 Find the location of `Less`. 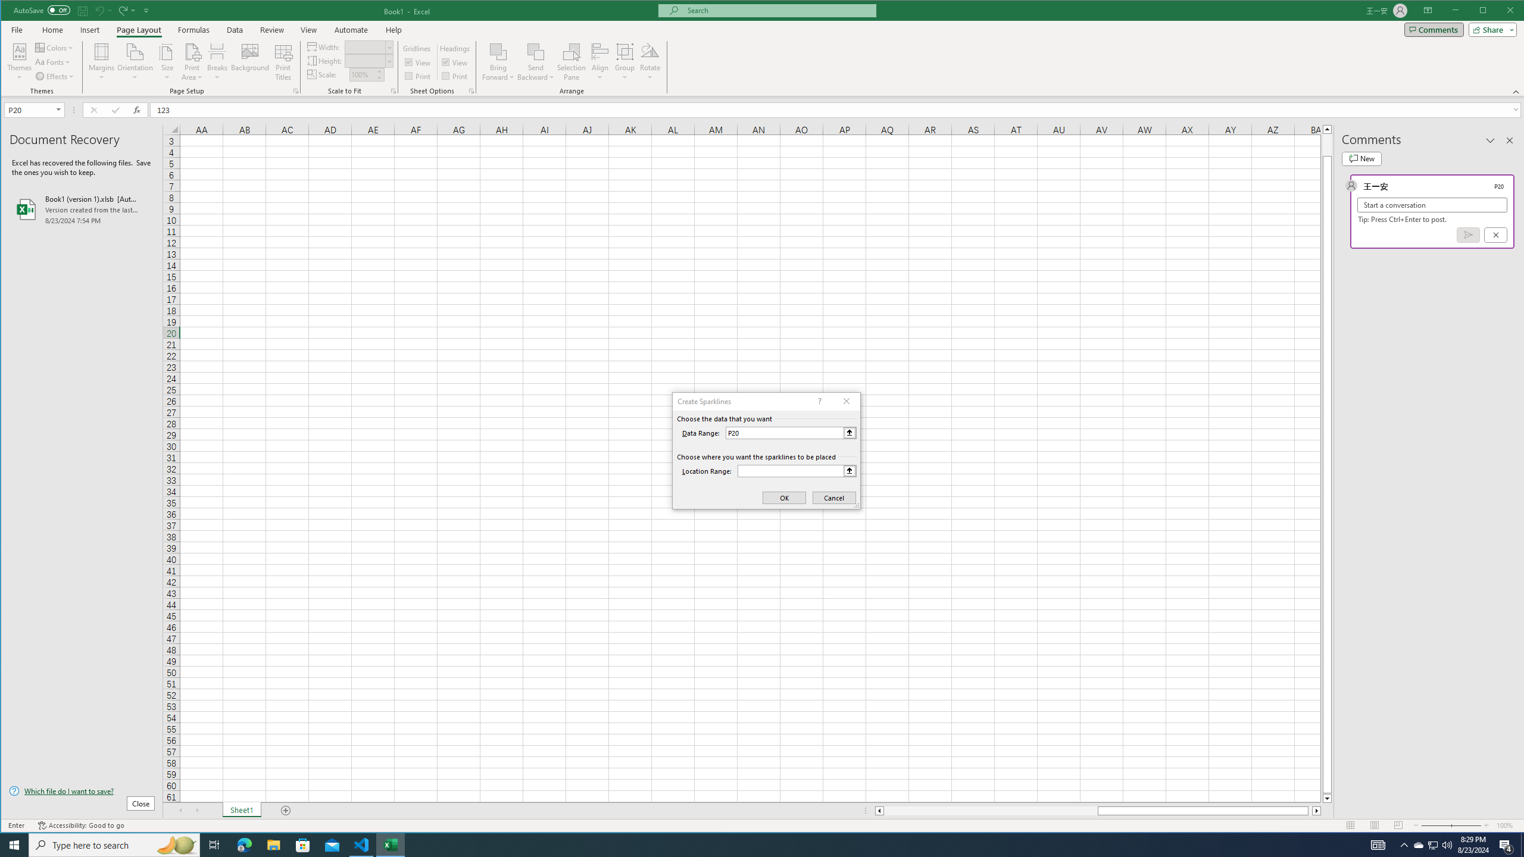

Less is located at coordinates (379, 77).